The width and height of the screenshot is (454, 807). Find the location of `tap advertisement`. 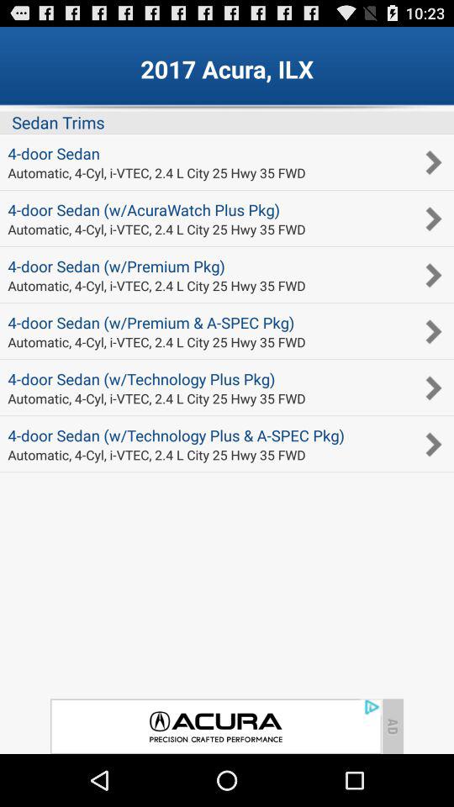

tap advertisement is located at coordinates (215, 726).